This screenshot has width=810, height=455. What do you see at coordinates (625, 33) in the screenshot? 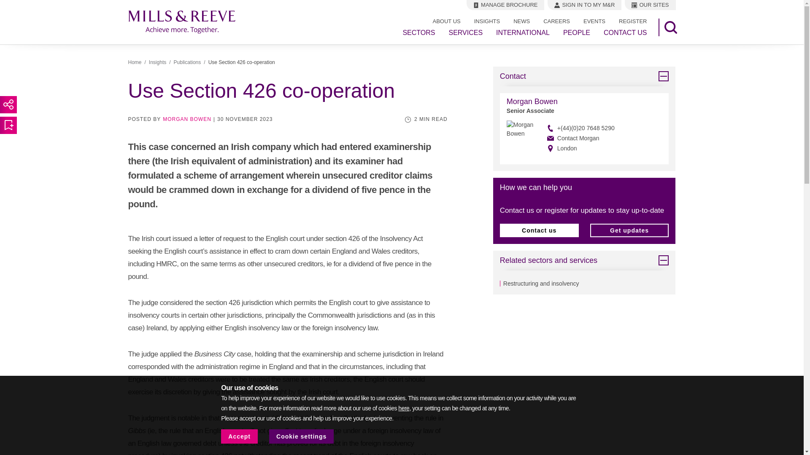
I see `CONTACT US` at bounding box center [625, 33].